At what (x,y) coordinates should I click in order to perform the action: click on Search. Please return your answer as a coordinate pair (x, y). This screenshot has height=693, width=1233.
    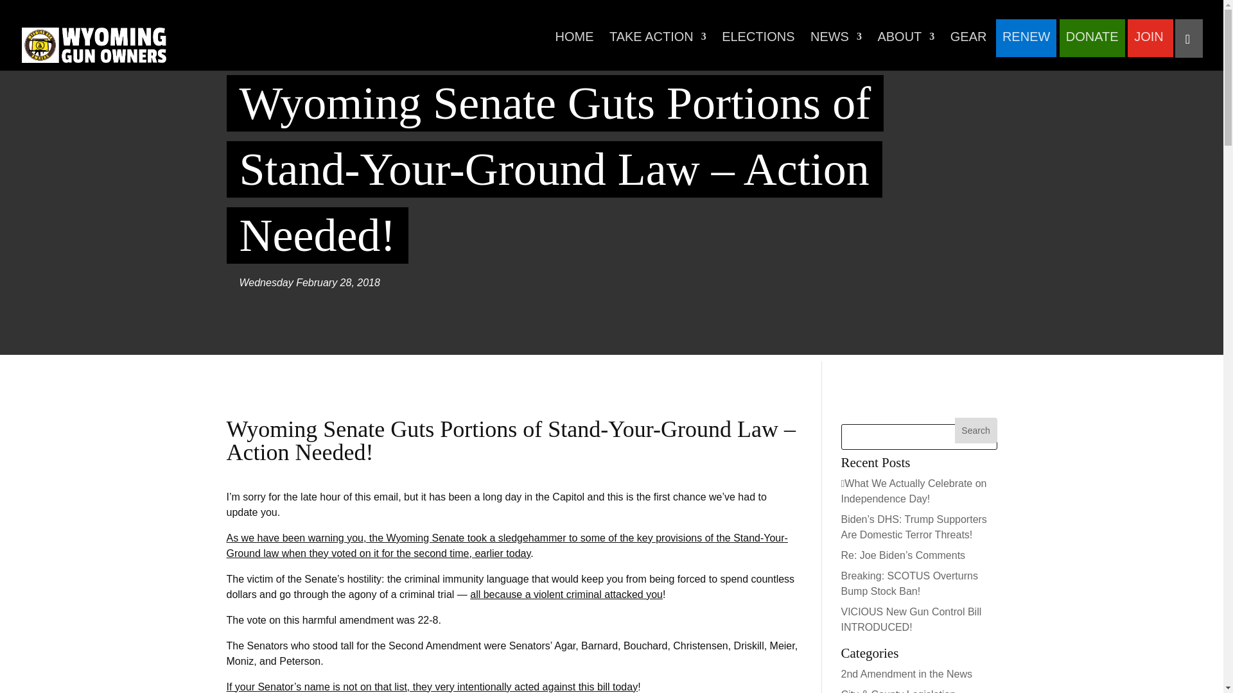
    Looking at the image, I should click on (976, 431).